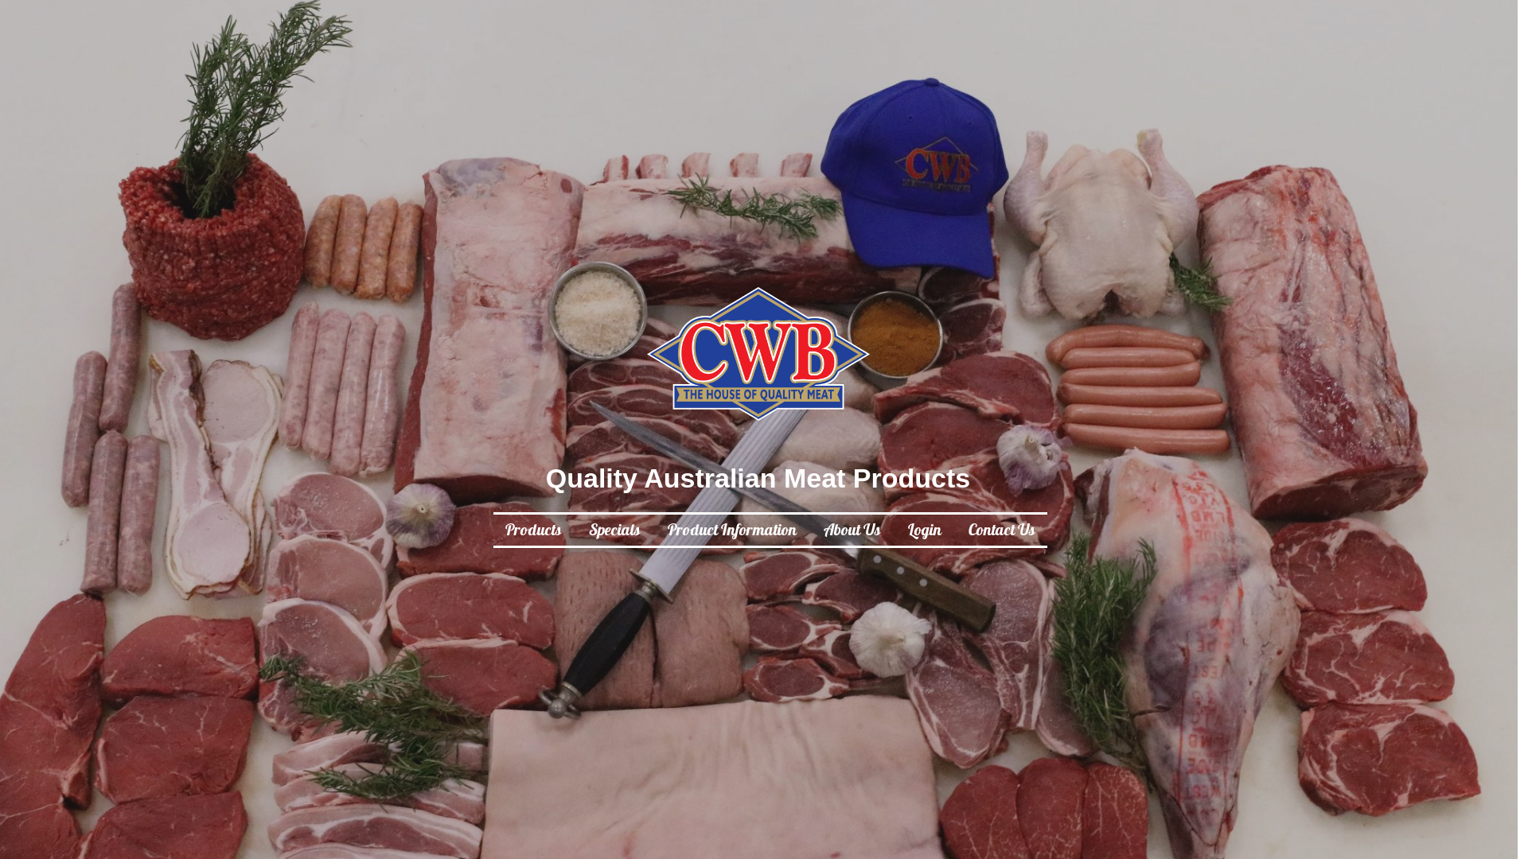 The image size is (1528, 859). I want to click on Specials, so click(614, 531).